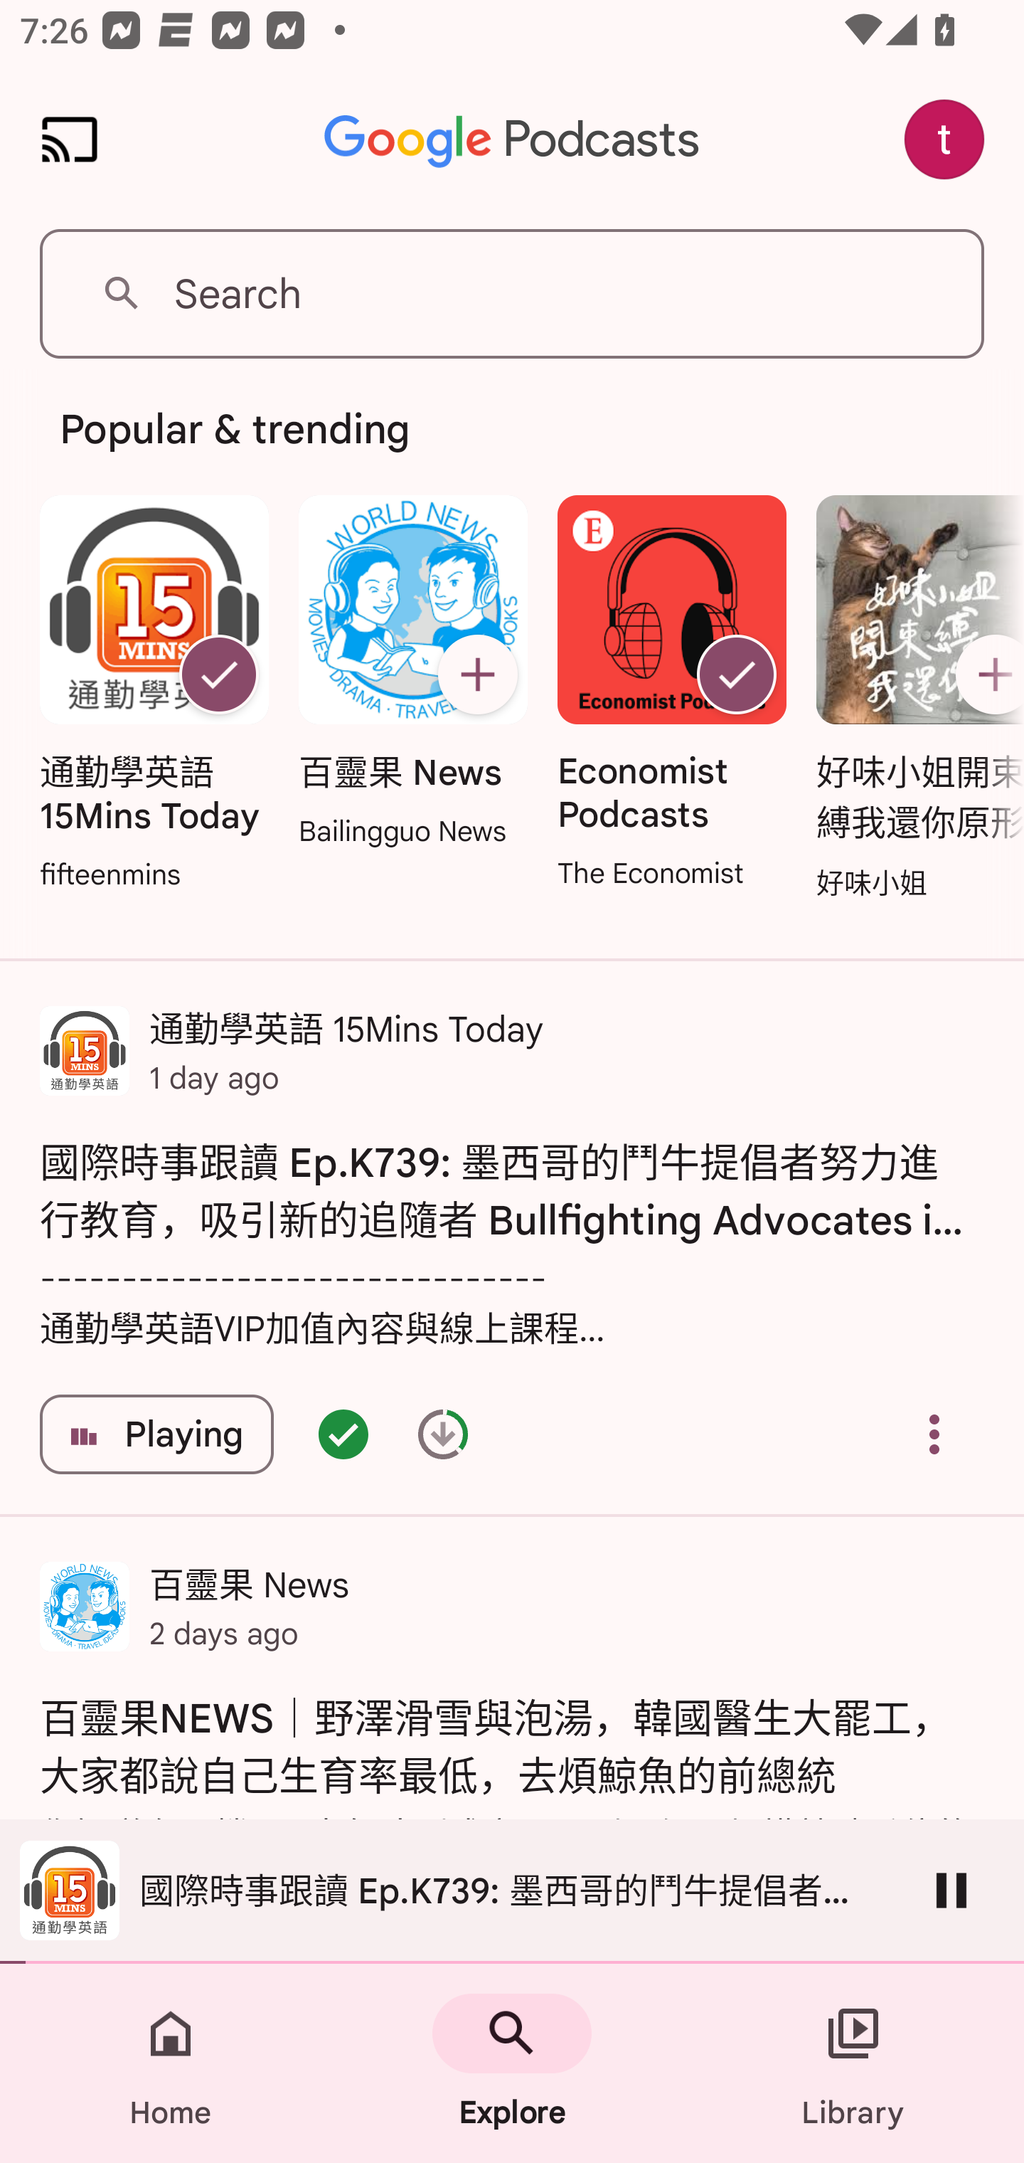  What do you see at coordinates (70, 139) in the screenshot?
I see `Cast. Disconnected` at bounding box center [70, 139].